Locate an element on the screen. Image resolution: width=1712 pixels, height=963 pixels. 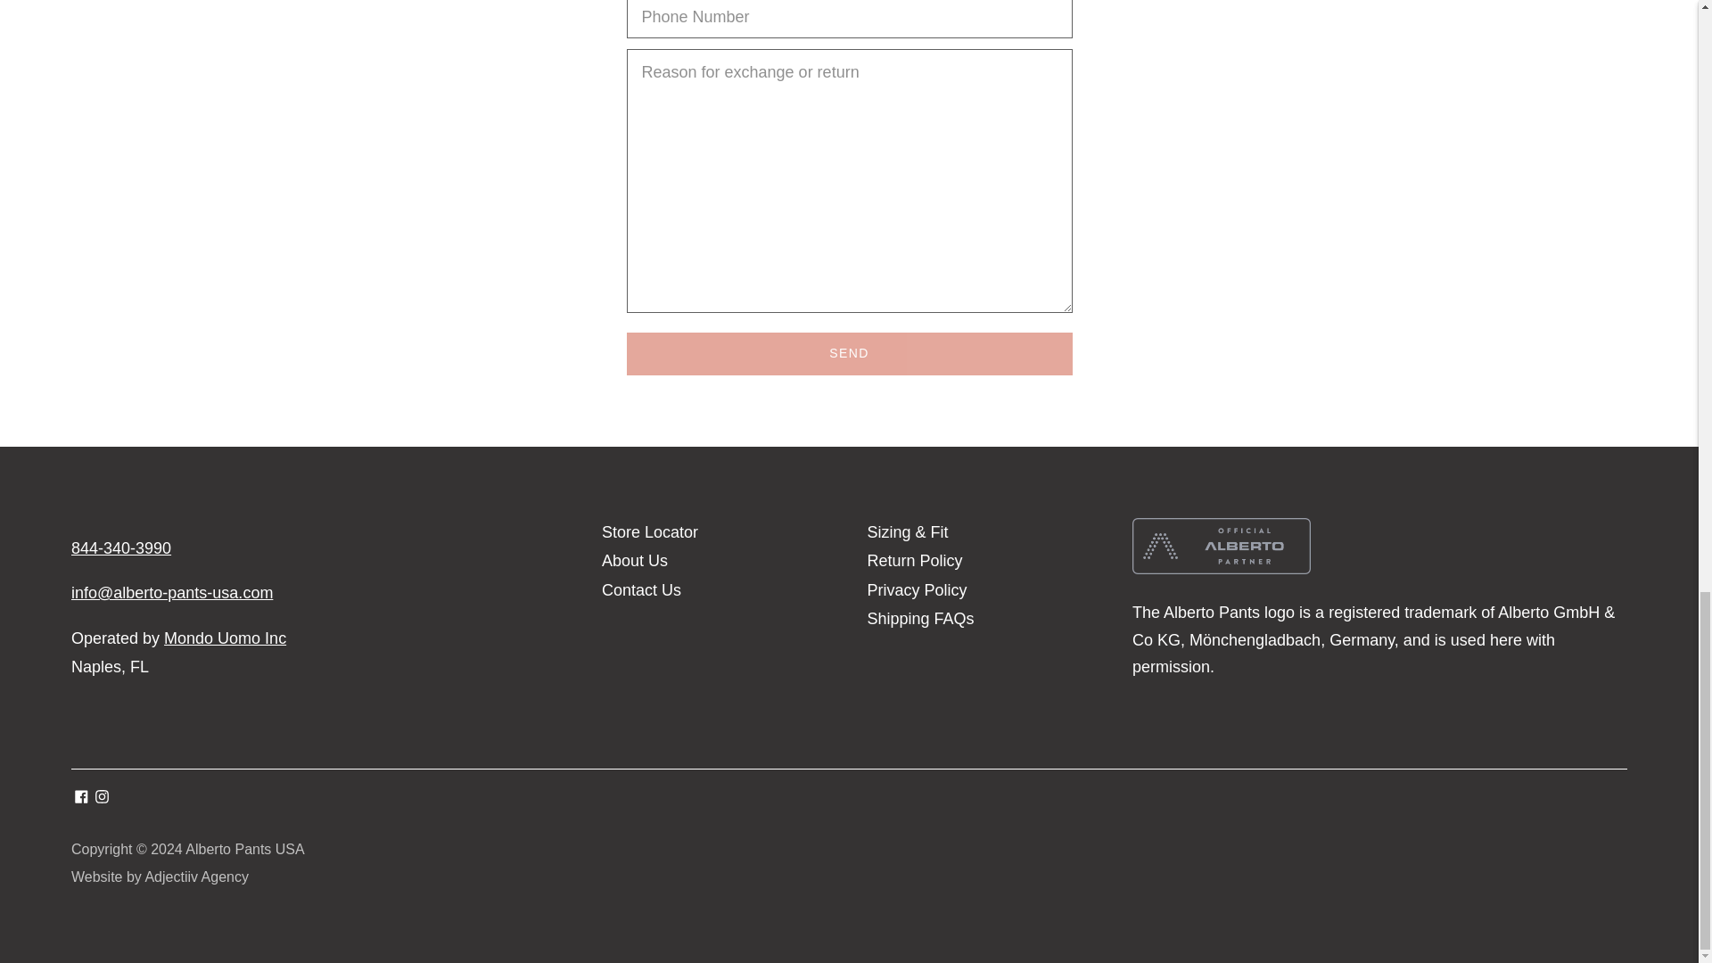
Email is located at coordinates (171, 592).